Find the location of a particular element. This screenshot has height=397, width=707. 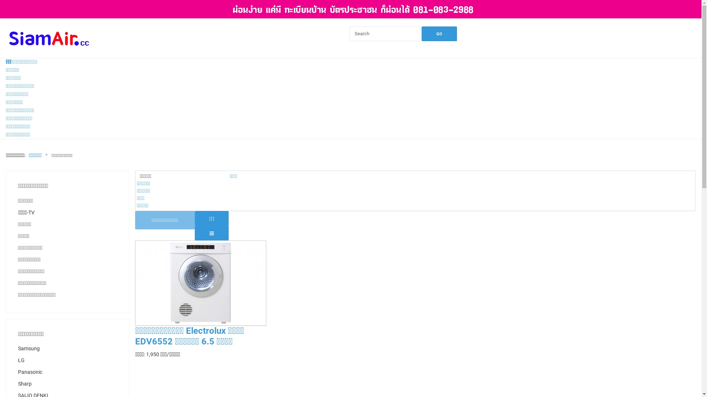

LG is located at coordinates (68, 361).